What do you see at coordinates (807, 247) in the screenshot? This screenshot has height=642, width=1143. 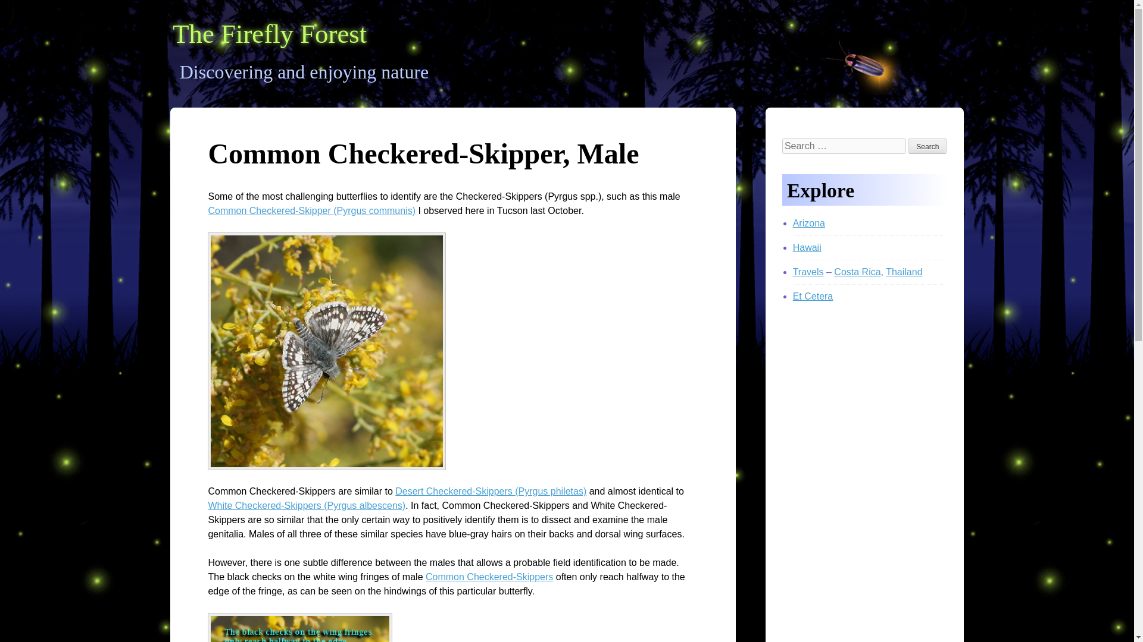 I see `Hawaii` at bounding box center [807, 247].